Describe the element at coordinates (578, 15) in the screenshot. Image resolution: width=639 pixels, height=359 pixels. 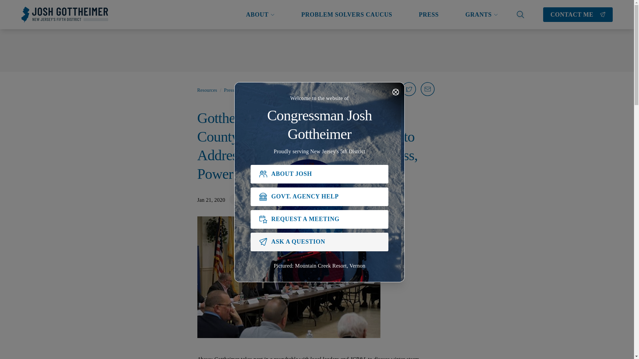
I see `CONTACT ME` at that location.